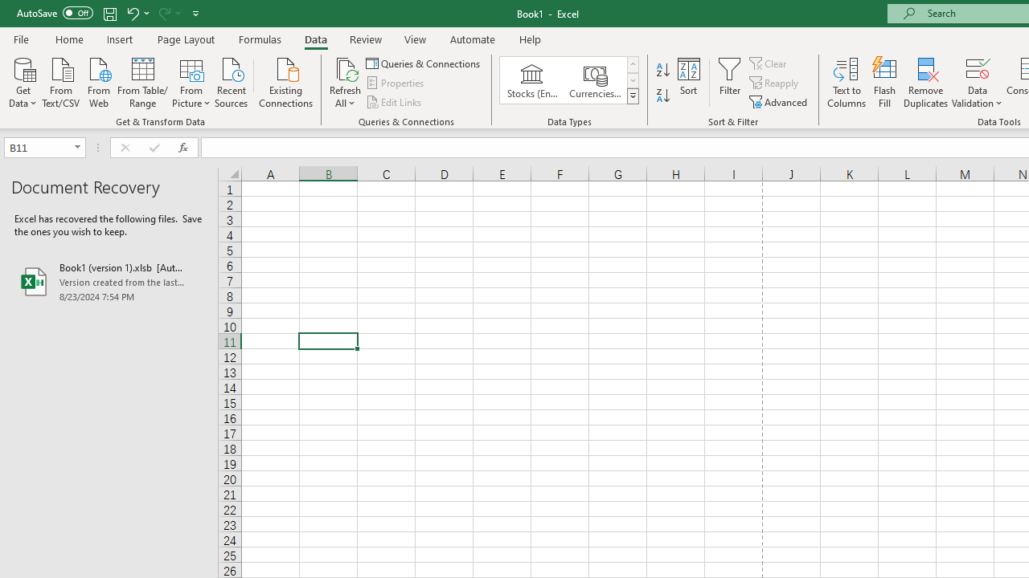 The width and height of the screenshot is (1029, 578). Describe the element at coordinates (109, 281) in the screenshot. I see `Book1 (version 1).xlsb  [AutoRecovered]` at that location.